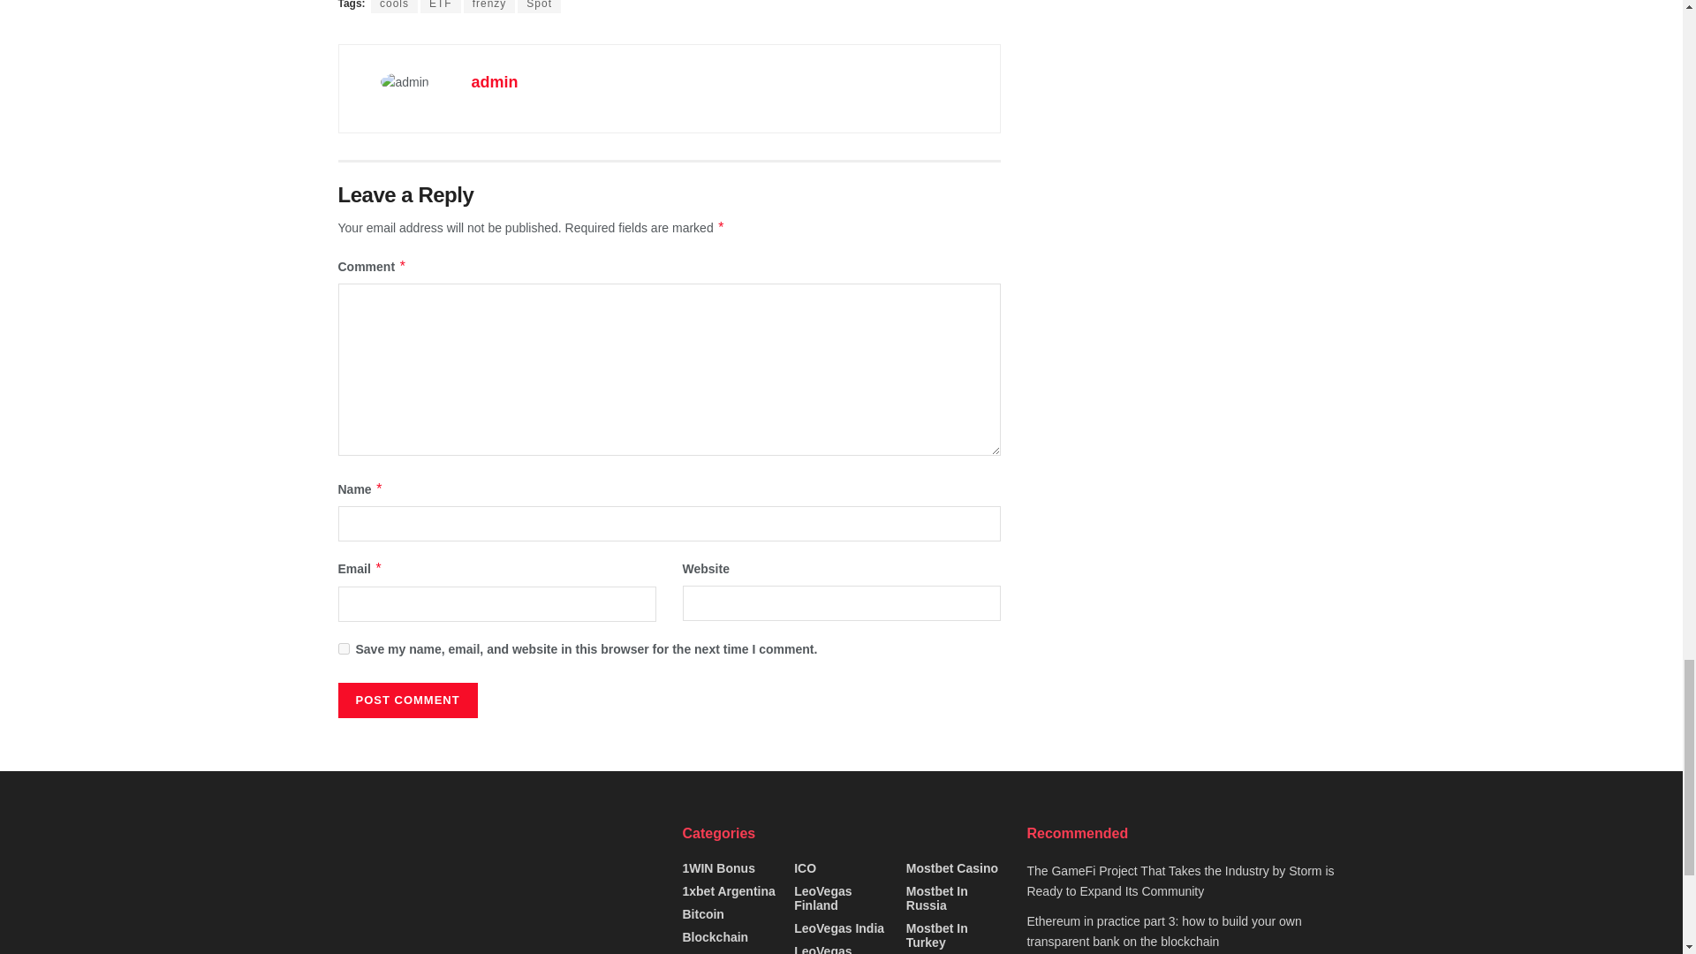 The width and height of the screenshot is (1696, 954). What do you see at coordinates (489, 7) in the screenshot?
I see `frenzy` at bounding box center [489, 7].